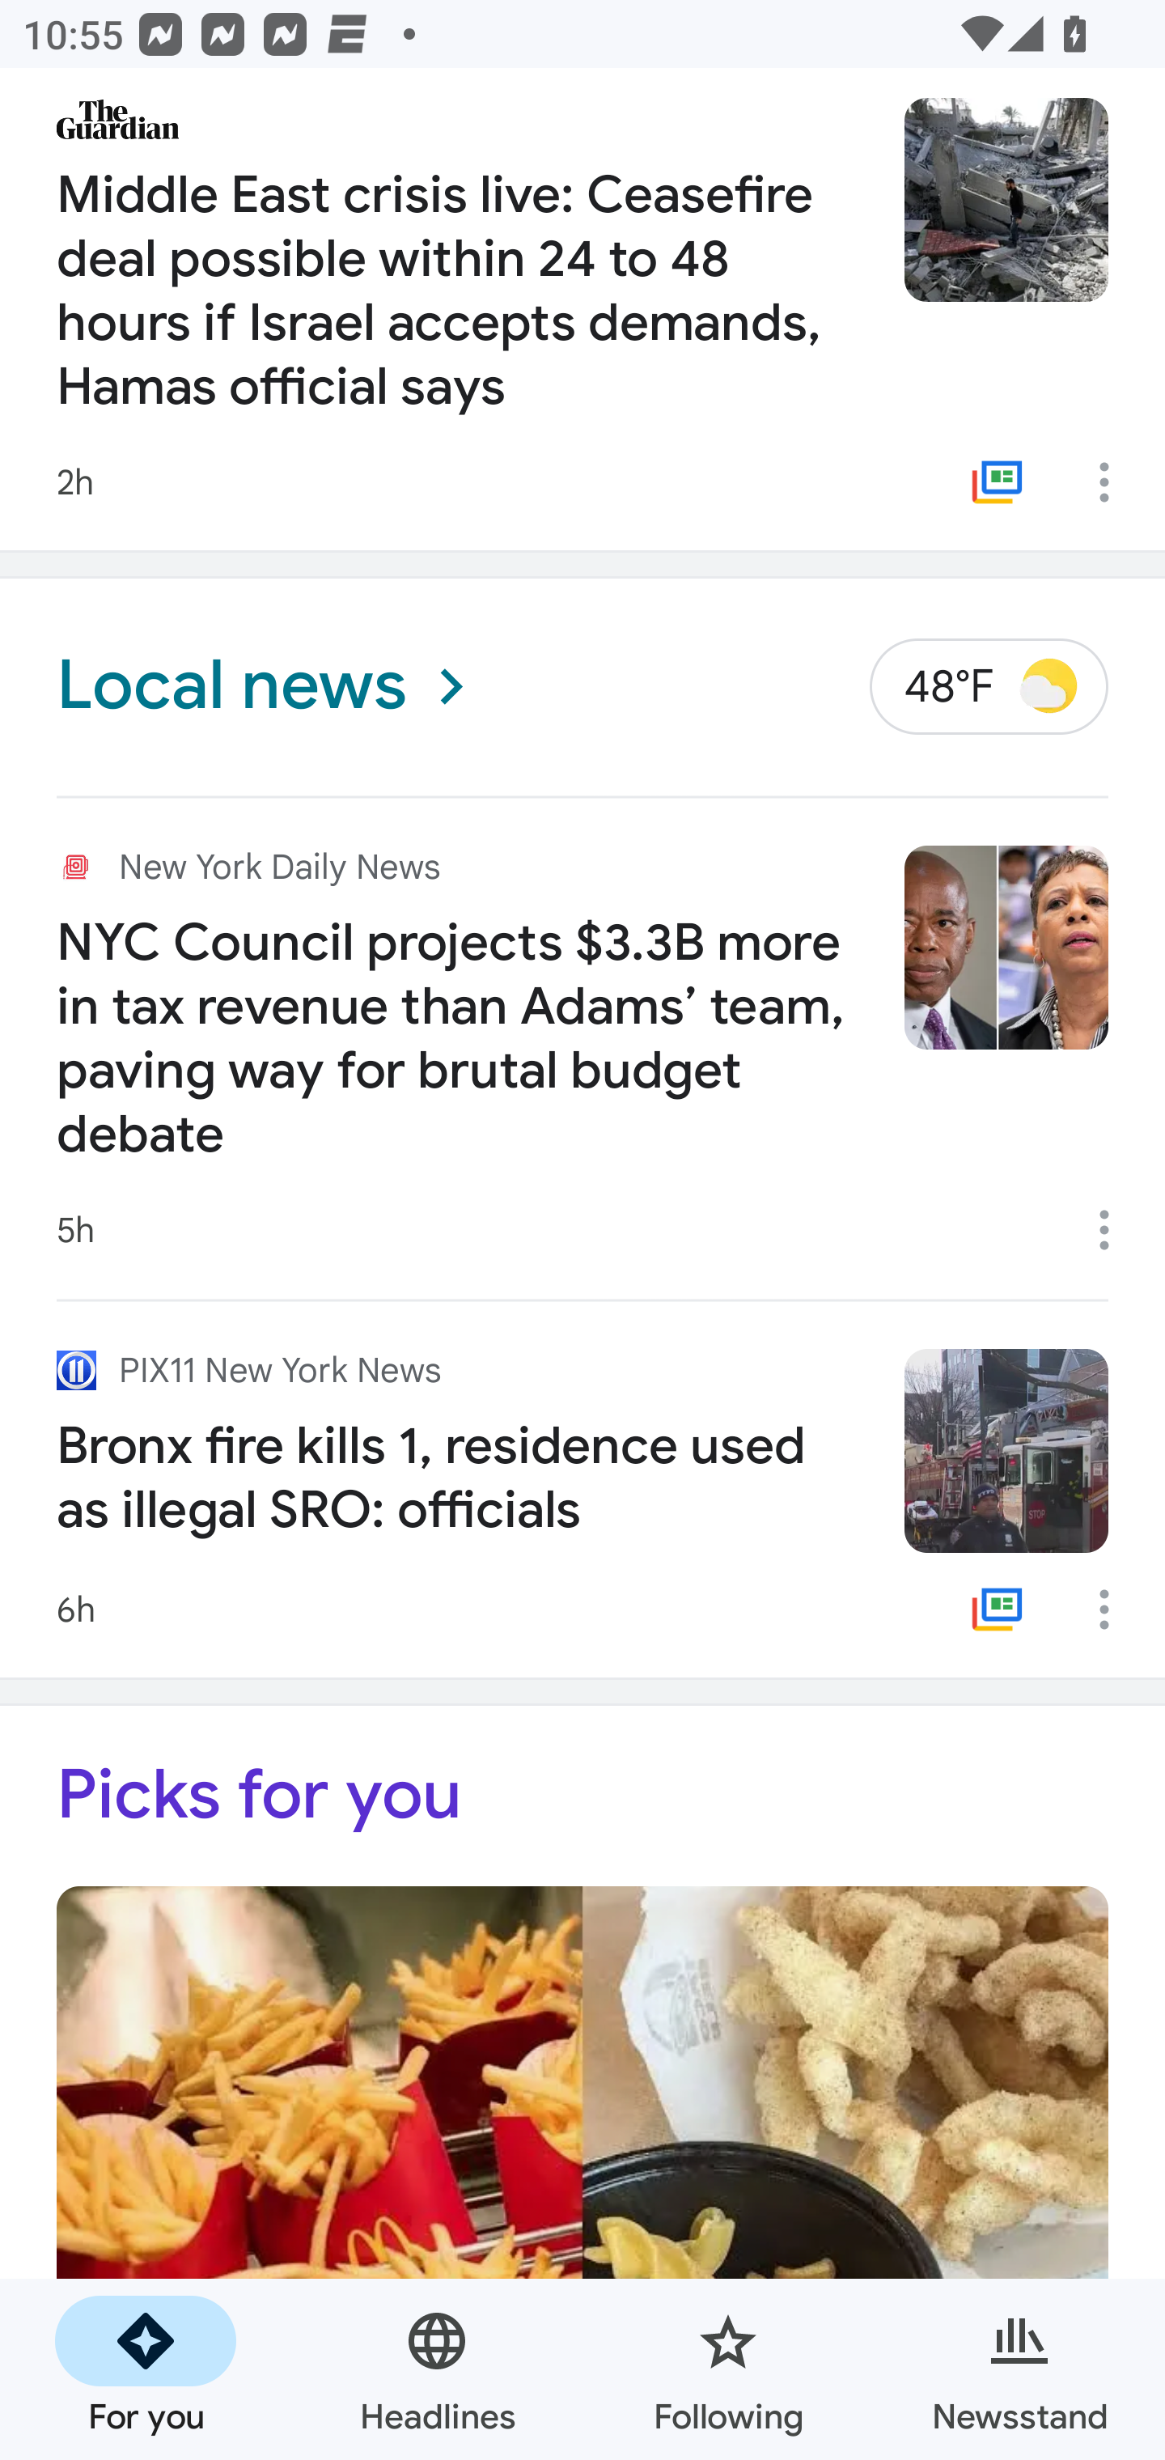  Describe the element at coordinates (437, 2369) in the screenshot. I see `Headlines` at that location.